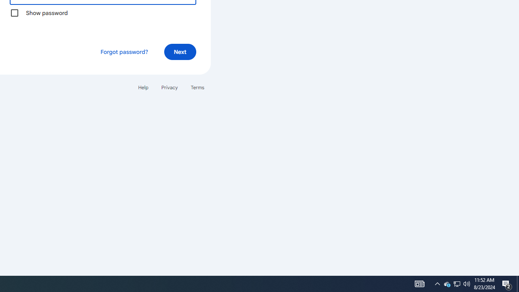  What do you see at coordinates (197, 87) in the screenshot?
I see `Terms` at bounding box center [197, 87].